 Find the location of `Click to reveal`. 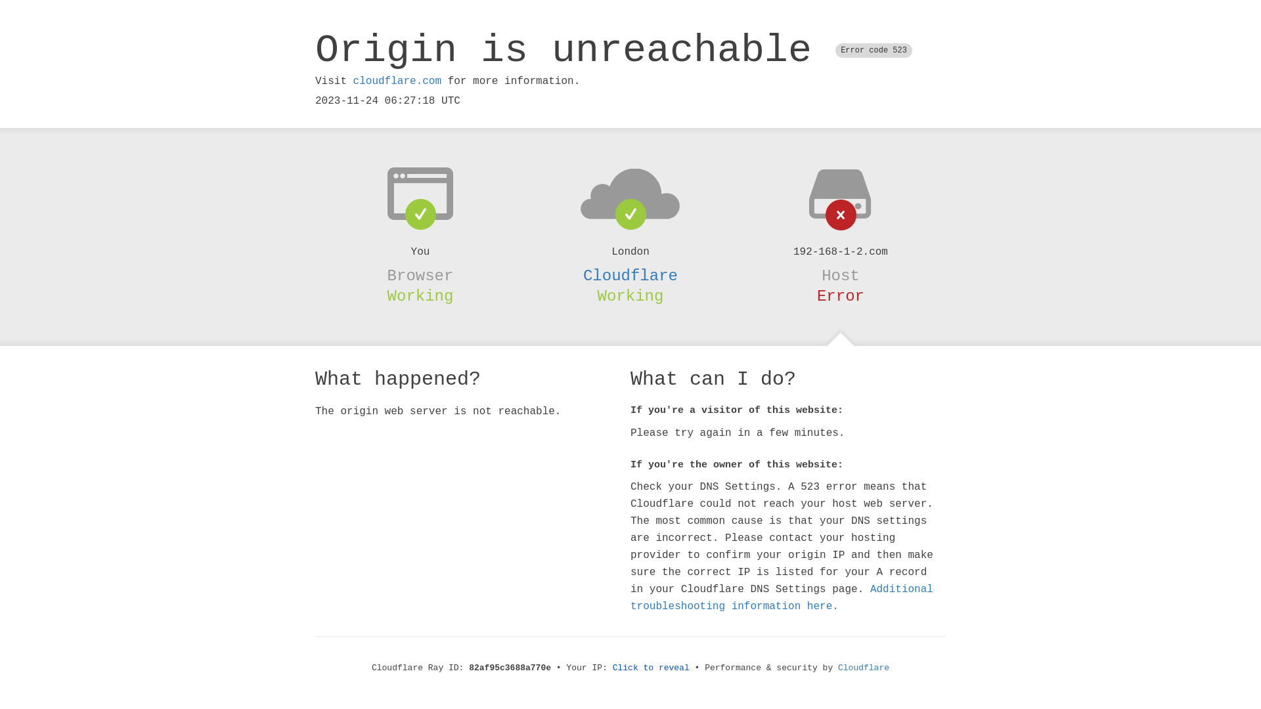

Click to reveal is located at coordinates (652, 668).